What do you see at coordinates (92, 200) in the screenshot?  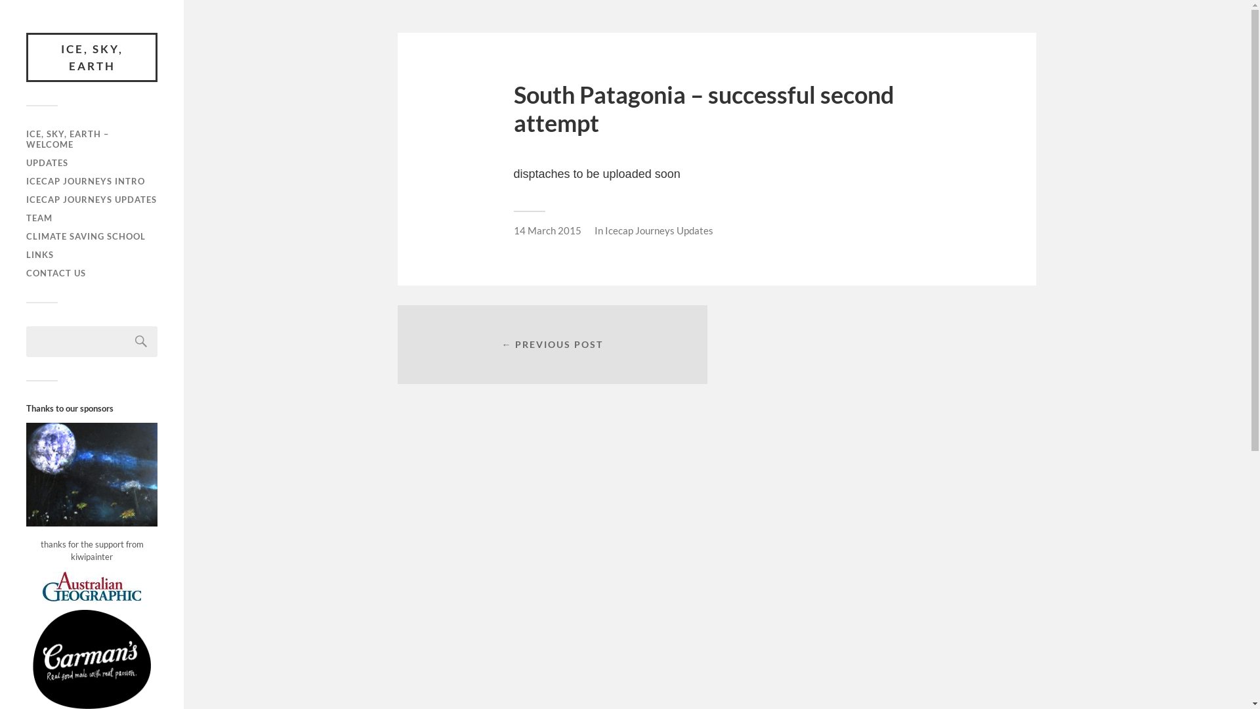 I see `ICECAP JOURNEYS UPDATES` at bounding box center [92, 200].